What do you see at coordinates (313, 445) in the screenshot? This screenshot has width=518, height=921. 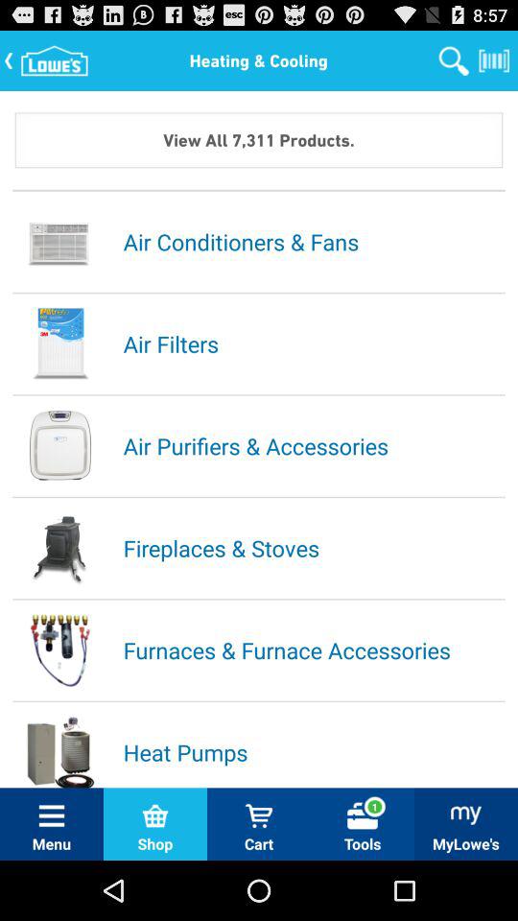 I see `select item above the fireplaces & stoves app` at bounding box center [313, 445].